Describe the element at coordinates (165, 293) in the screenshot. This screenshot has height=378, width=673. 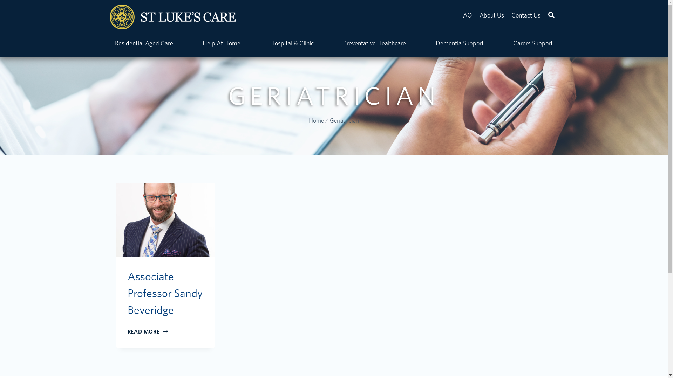
I see `Associate Professor Sandy Beveridge` at that location.